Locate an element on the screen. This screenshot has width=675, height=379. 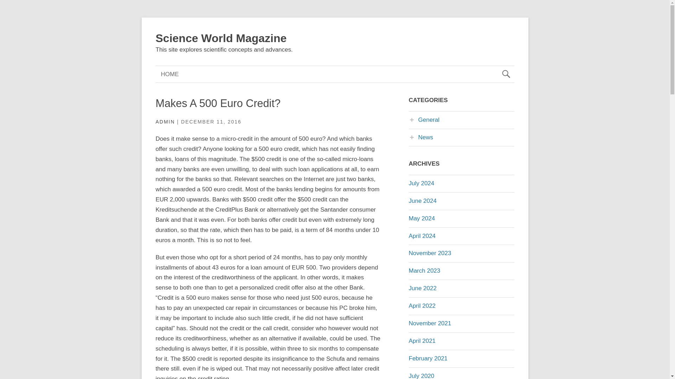
June 2024 is located at coordinates (422, 201).